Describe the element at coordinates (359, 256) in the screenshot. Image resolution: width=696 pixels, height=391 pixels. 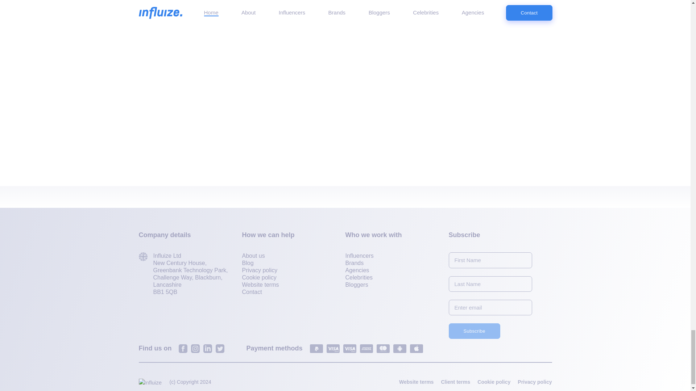
I see `Influencers` at that location.